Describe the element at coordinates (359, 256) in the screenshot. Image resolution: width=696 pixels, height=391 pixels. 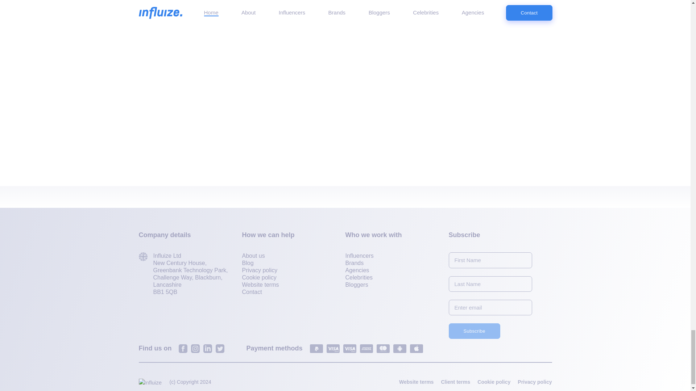
I see `Influencers` at that location.